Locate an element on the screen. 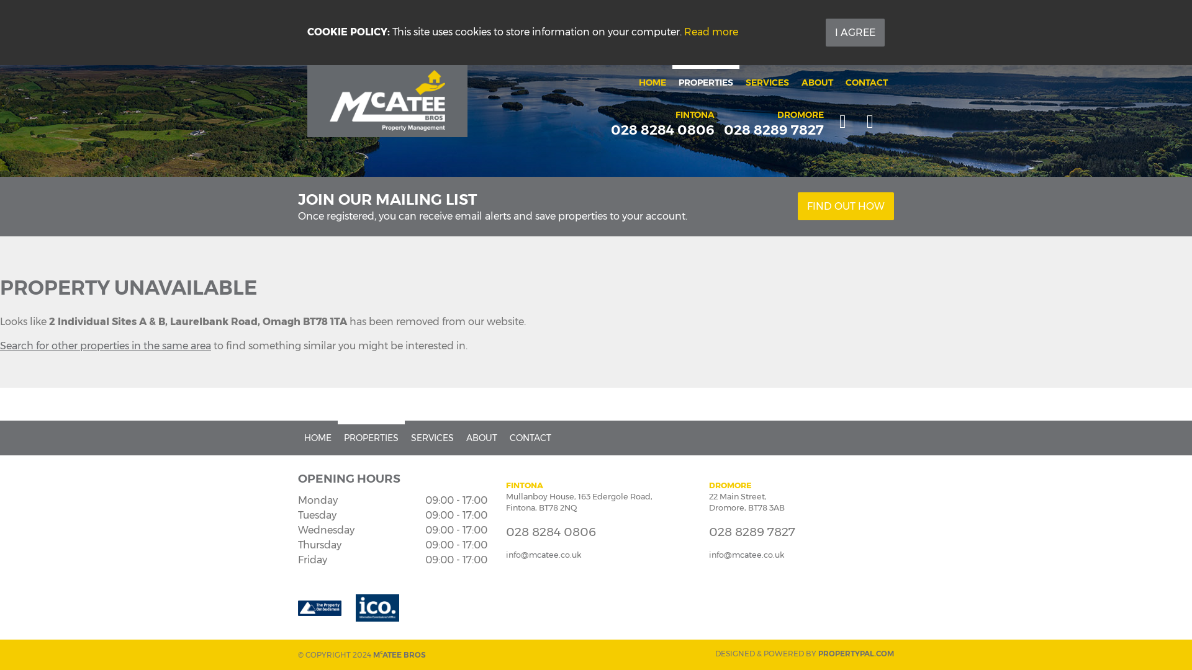 This screenshot has height=670, width=1192. CONTACT is located at coordinates (867, 82).